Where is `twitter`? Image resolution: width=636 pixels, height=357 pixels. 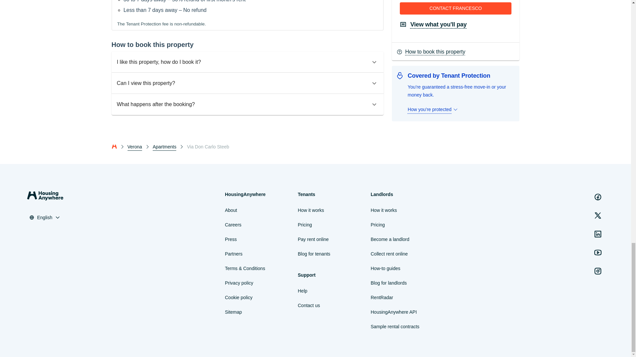
twitter is located at coordinates (598, 215).